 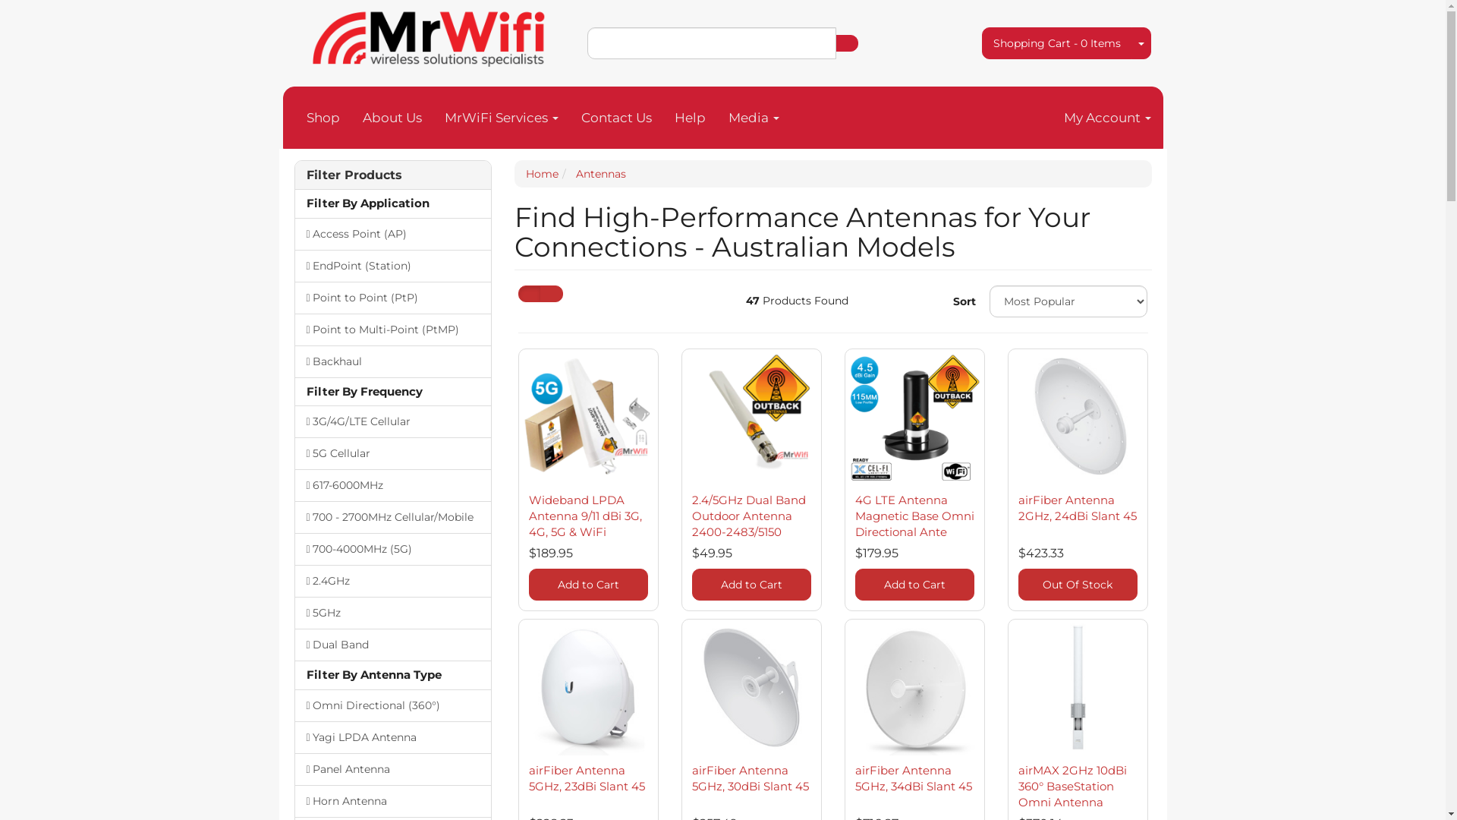 What do you see at coordinates (751, 585) in the screenshot?
I see `Add to Cart` at bounding box center [751, 585].